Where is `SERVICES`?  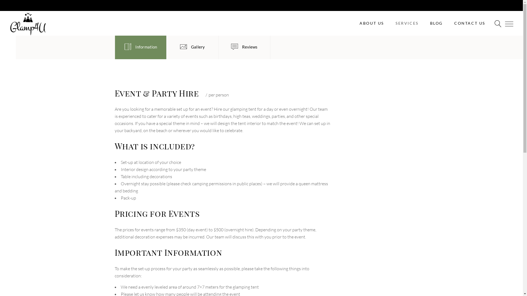
SERVICES is located at coordinates (407, 23).